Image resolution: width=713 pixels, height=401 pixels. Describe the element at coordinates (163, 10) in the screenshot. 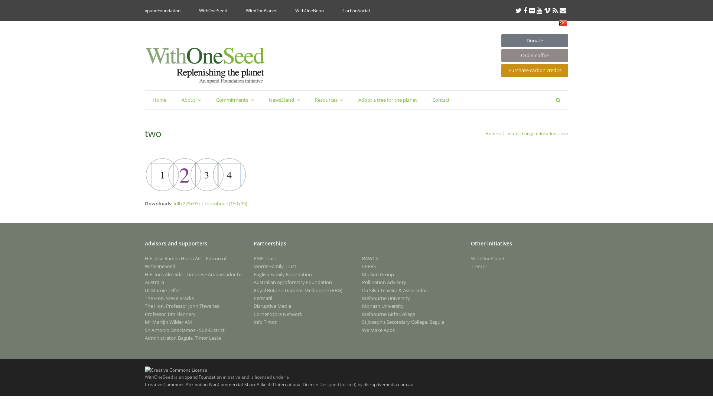

I see `xpandFoundation` at that location.